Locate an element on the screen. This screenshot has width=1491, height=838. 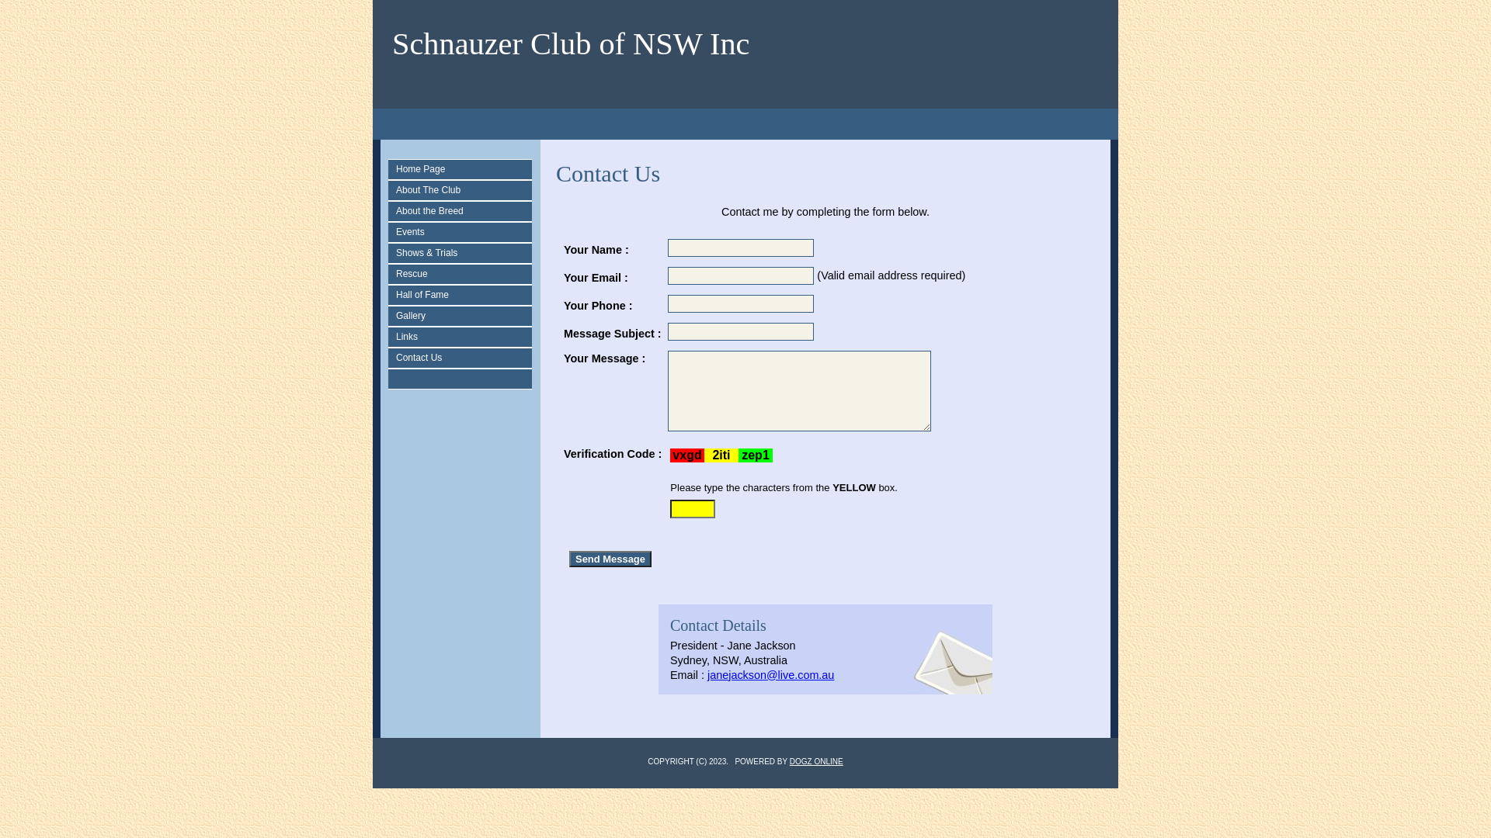
About the Breed is located at coordinates (464, 211).